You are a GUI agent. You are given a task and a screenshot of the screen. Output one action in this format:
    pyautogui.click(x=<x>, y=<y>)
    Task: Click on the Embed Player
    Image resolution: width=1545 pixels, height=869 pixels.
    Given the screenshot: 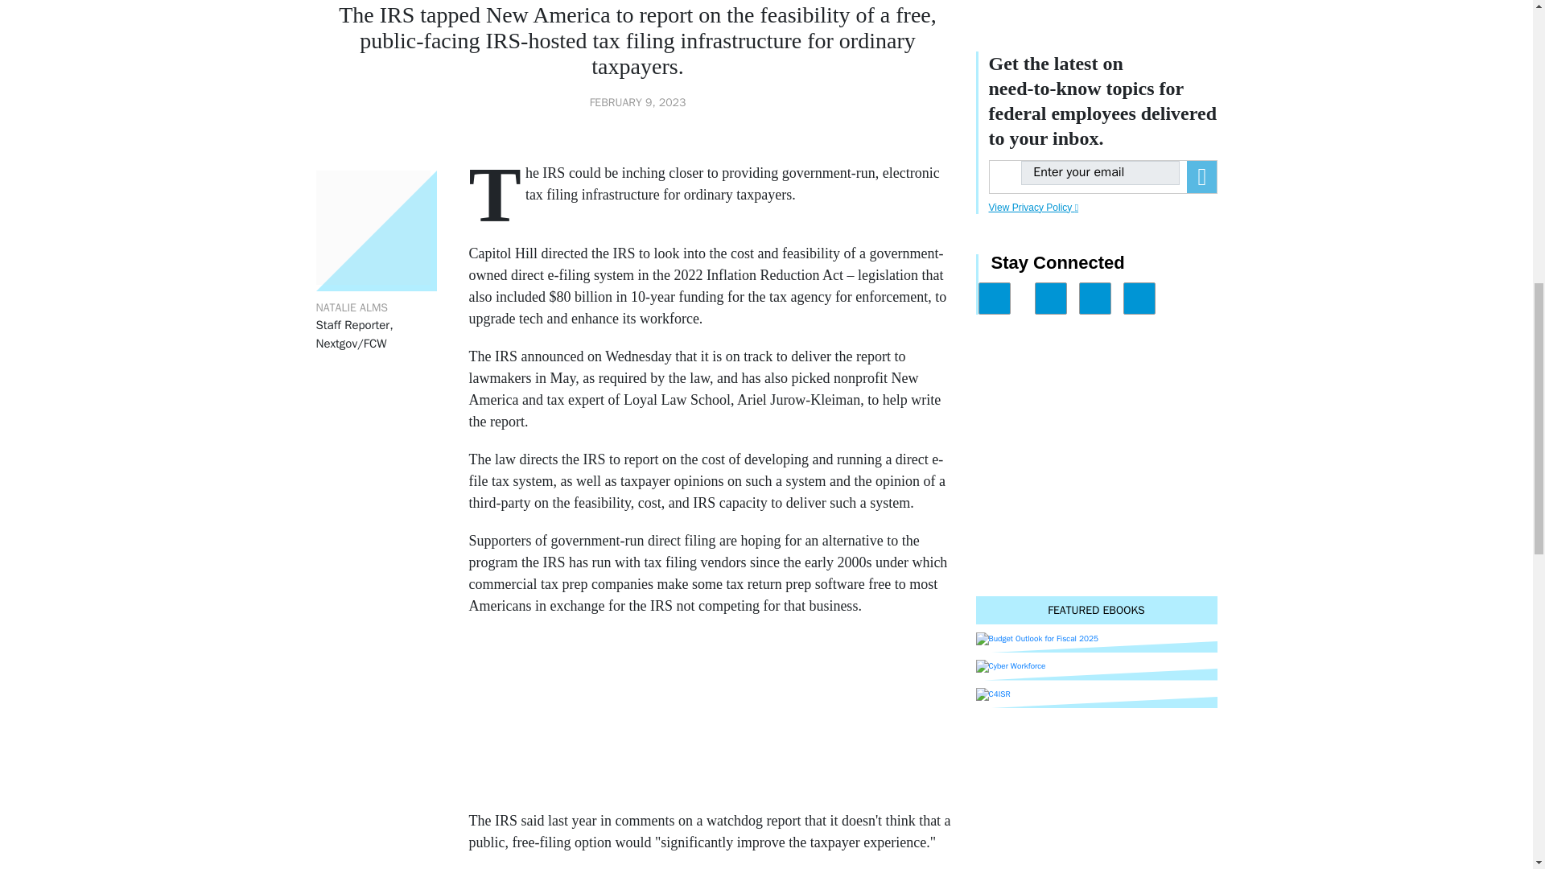 What is the action you would take?
    pyautogui.click(x=713, y=710)
    